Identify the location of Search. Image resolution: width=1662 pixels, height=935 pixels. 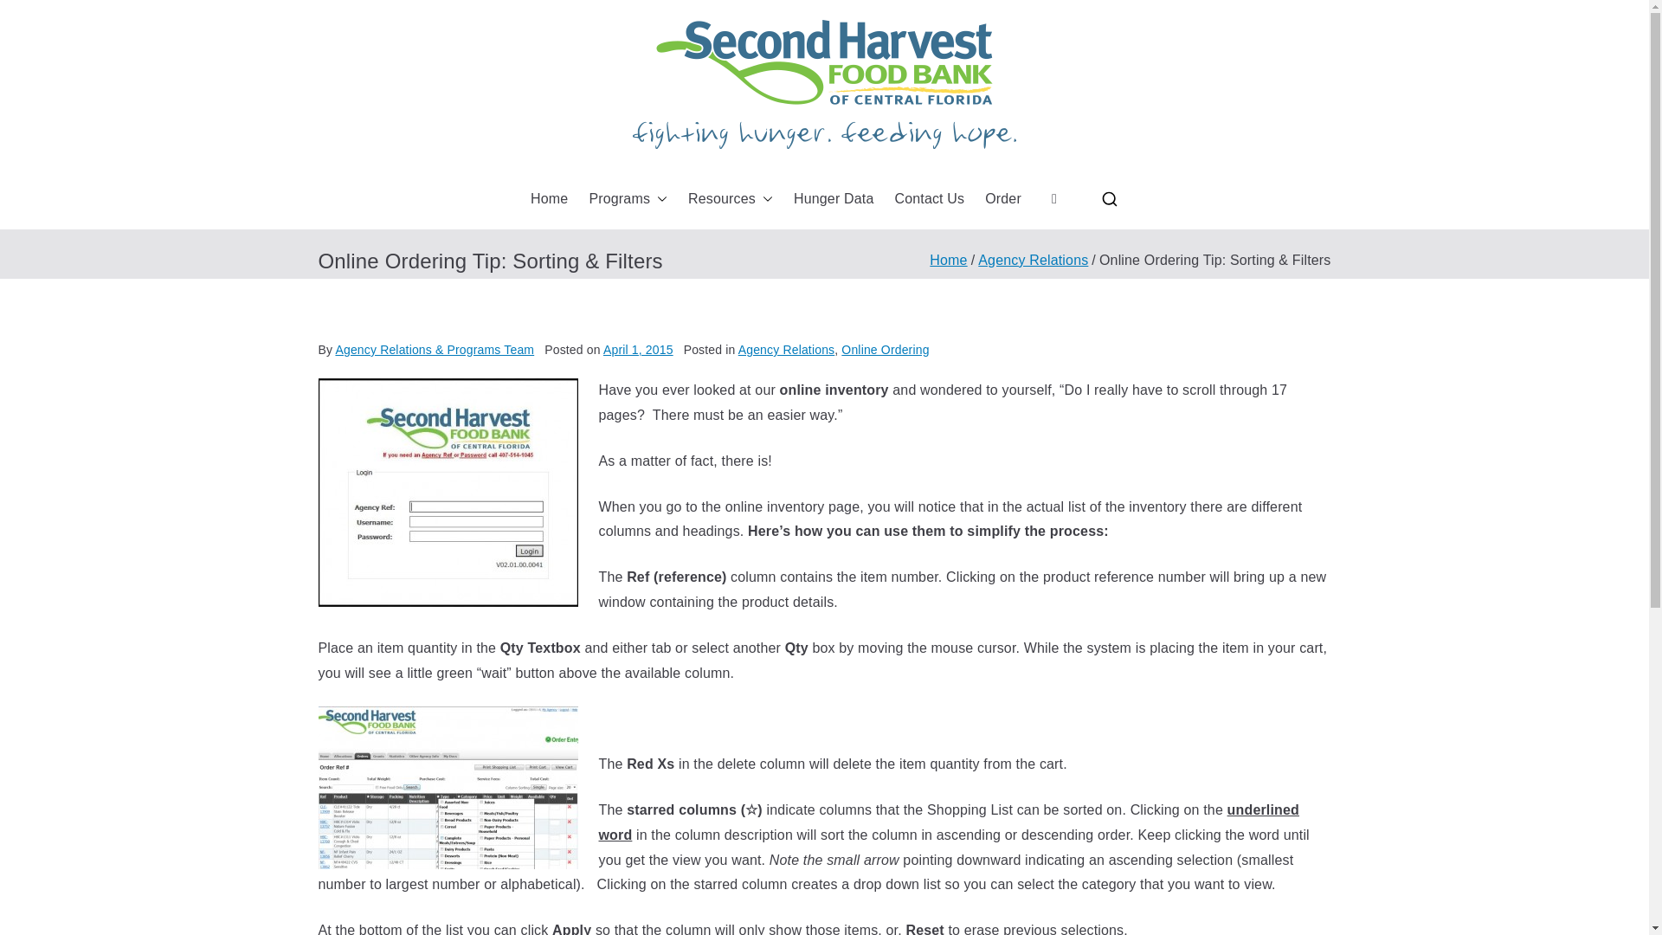
(31, 14).